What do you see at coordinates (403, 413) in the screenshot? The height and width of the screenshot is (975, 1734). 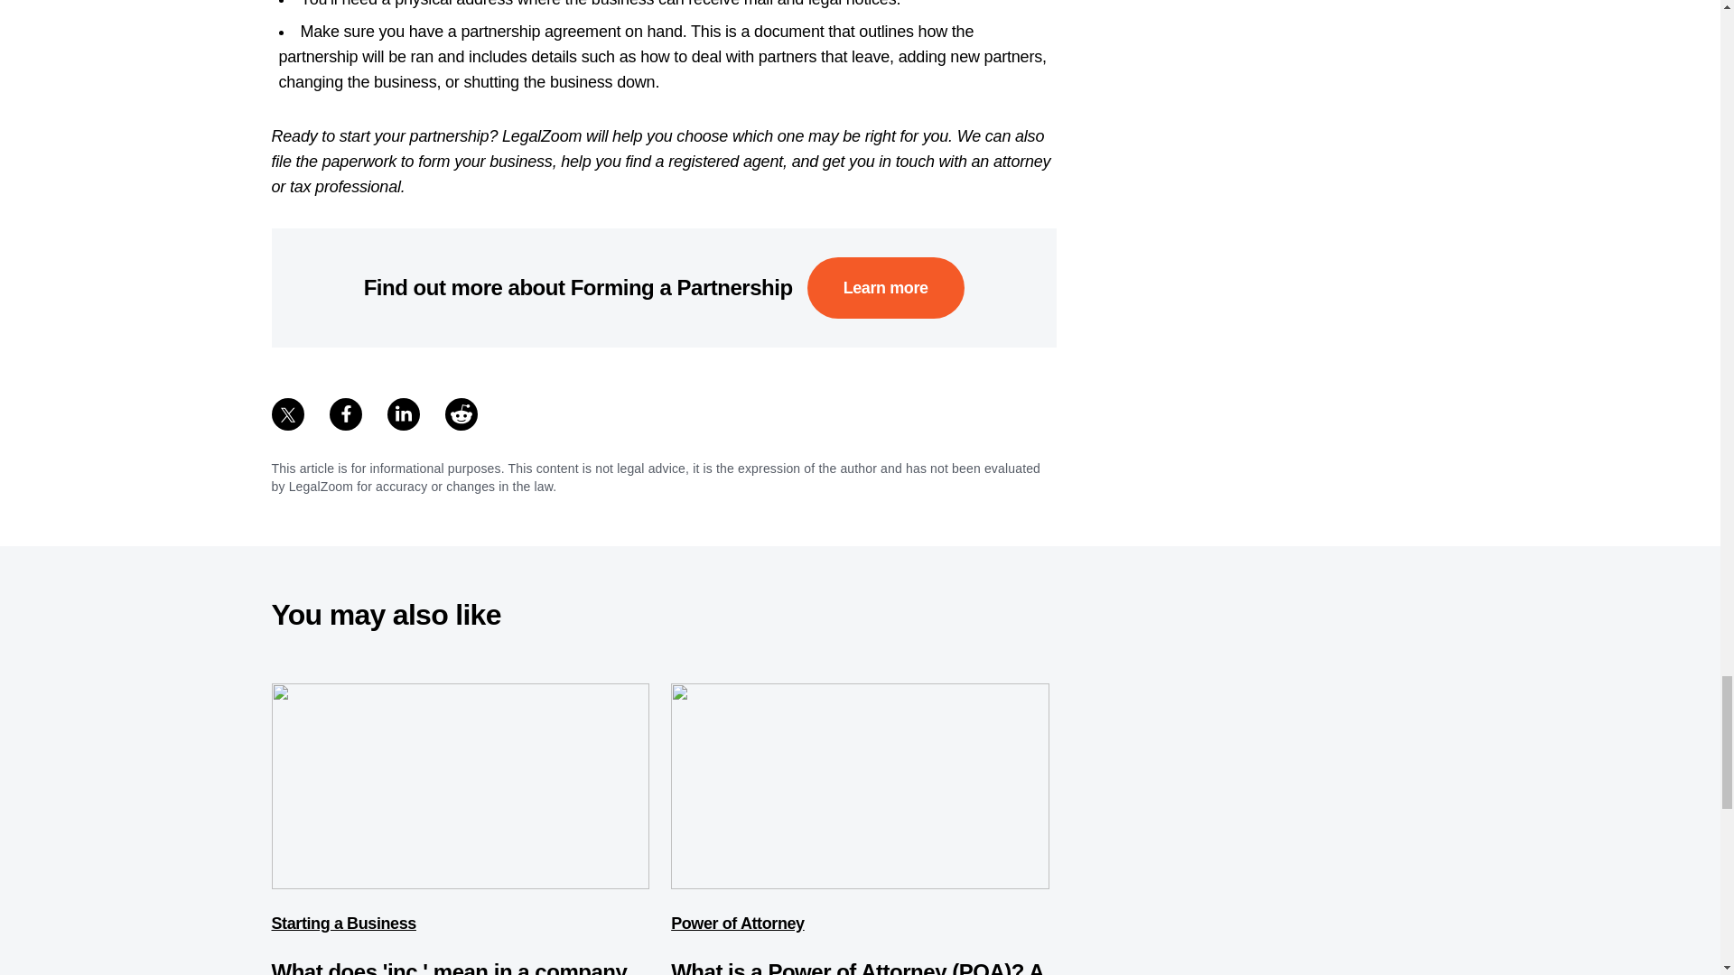 I see `Share to LinkedIn` at bounding box center [403, 413].